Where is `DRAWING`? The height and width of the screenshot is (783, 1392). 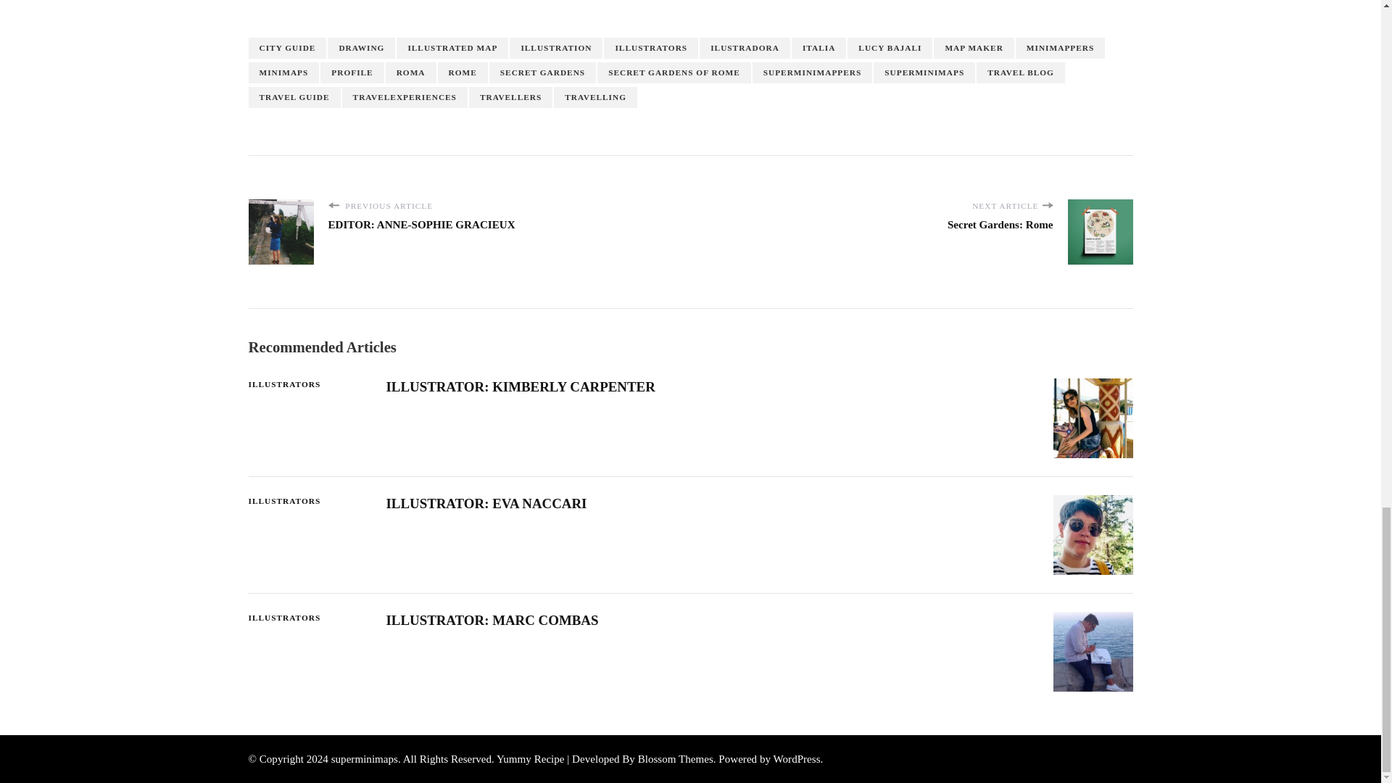
DRAWING is located at coordinates (361, 48).